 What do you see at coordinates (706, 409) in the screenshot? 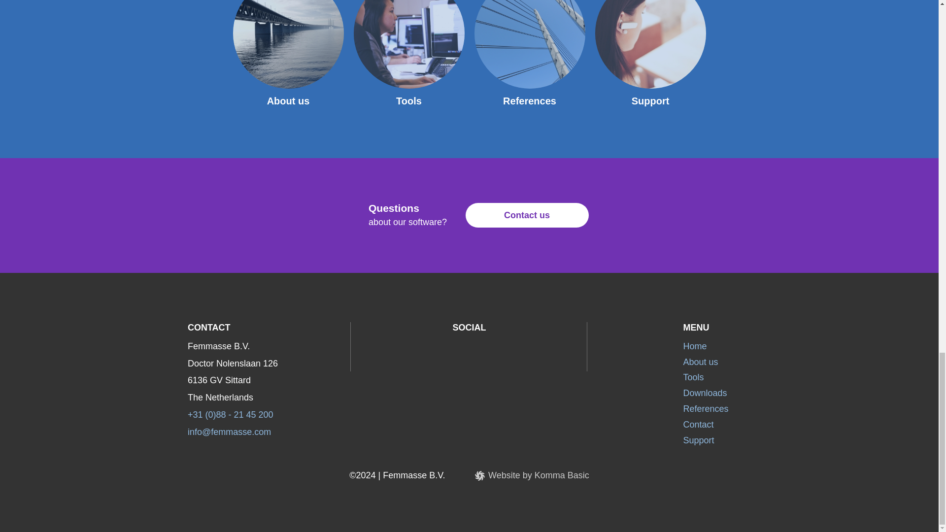
I see `References` at bounding box center [706, 409].